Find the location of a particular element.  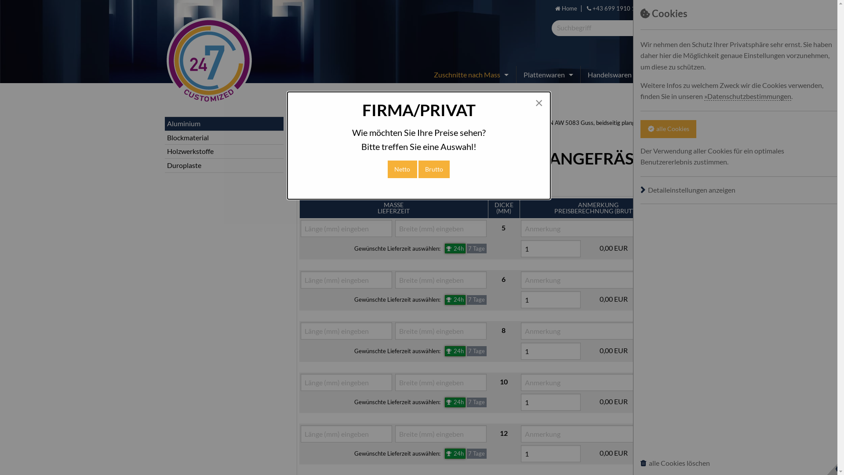

Home is located at coordinates (566, 9).